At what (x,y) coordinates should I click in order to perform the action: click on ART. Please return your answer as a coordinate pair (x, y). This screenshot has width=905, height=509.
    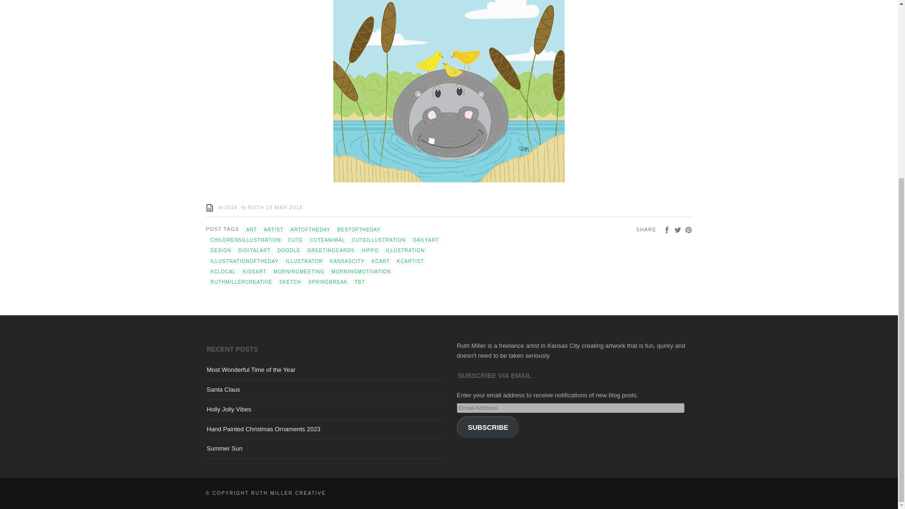
    Looking at the image, I should click on (251, 230).